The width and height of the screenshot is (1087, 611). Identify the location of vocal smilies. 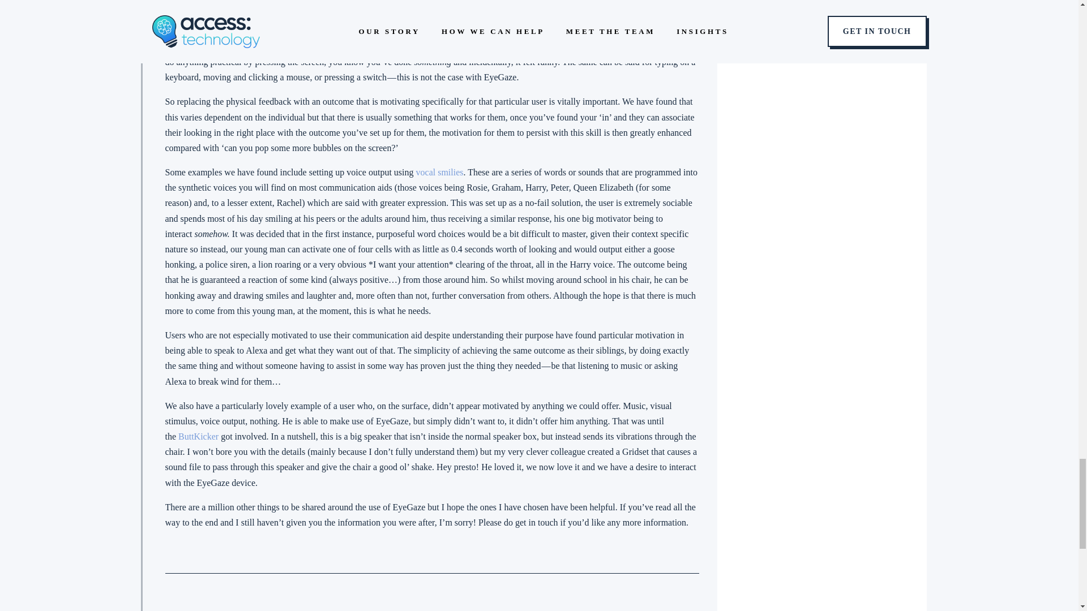
(440, 172).